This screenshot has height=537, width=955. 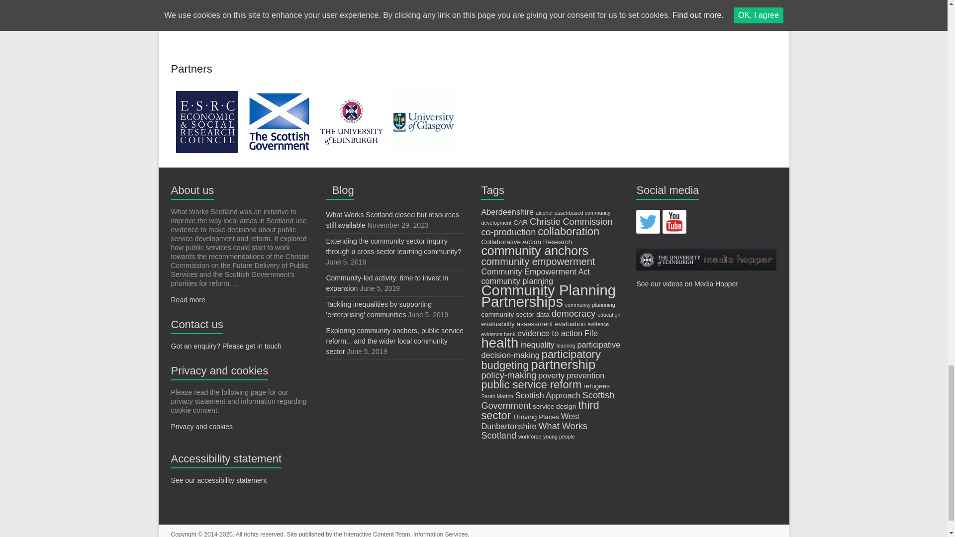 What do you see at coordinates (183, 0) in the screenshot?
I see `Share on Facebook` at bounding box center [183, 0].